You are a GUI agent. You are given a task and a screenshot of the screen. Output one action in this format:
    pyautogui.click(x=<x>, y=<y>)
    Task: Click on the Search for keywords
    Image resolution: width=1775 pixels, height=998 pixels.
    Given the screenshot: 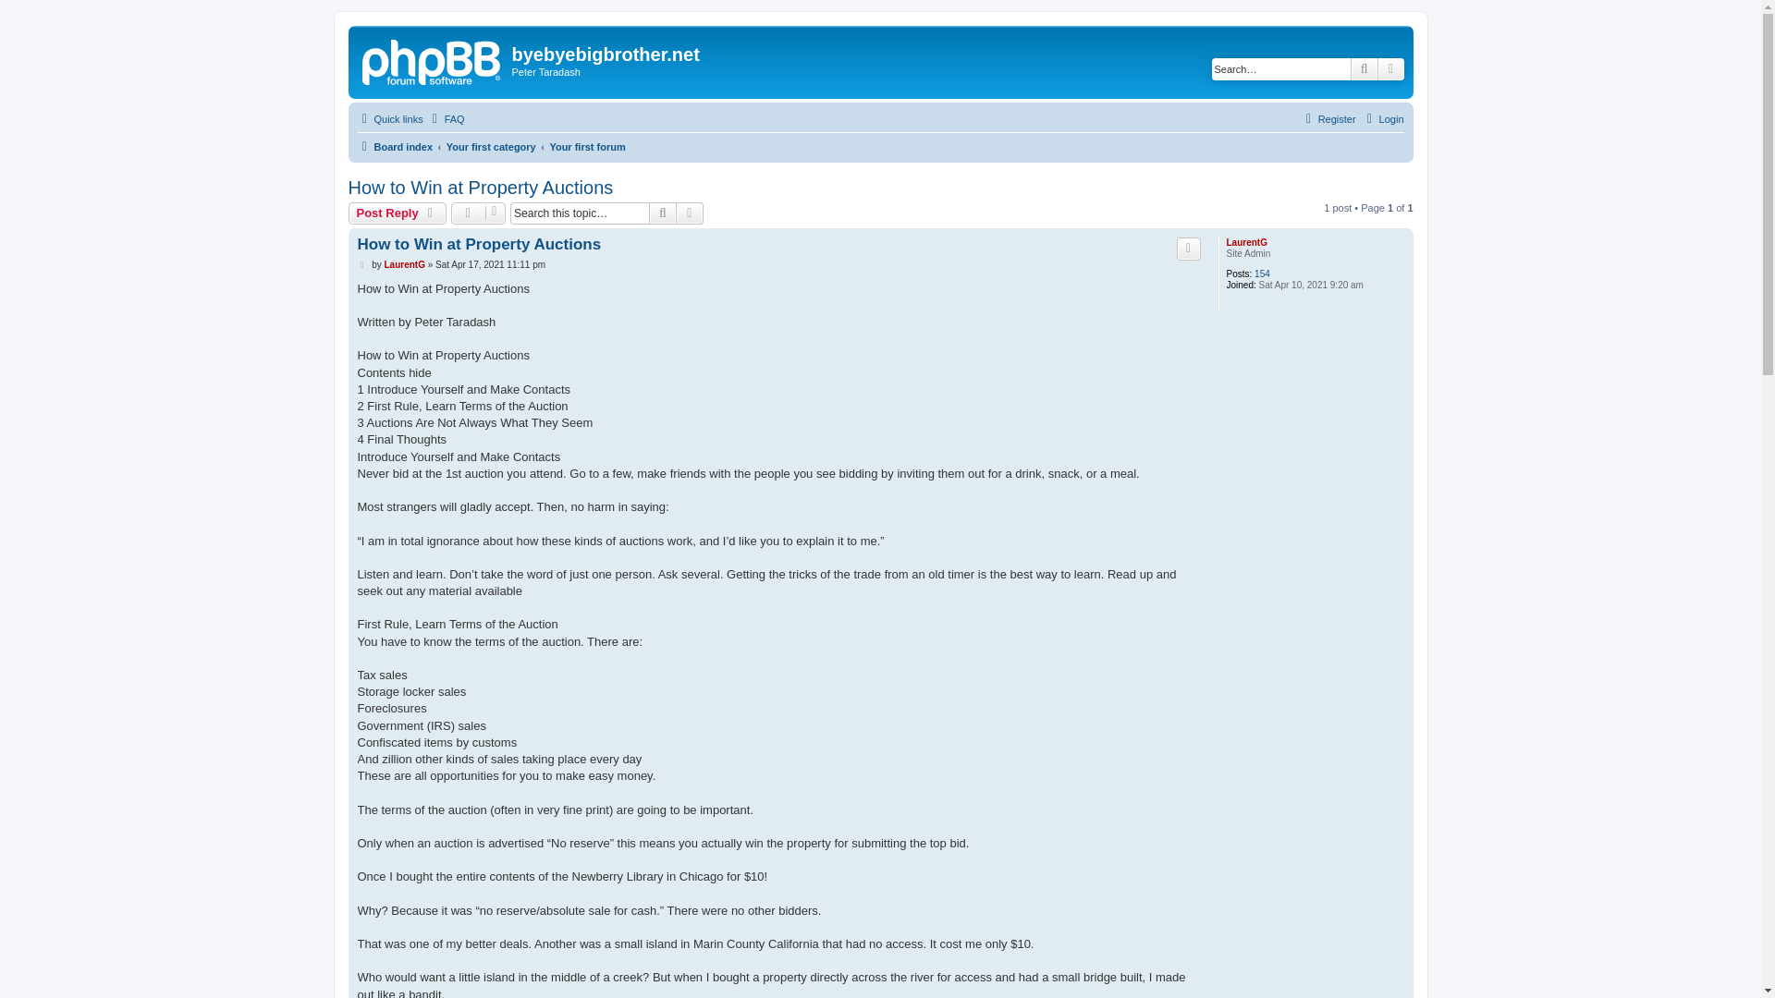 What is the action you would take?
    pyautogui.click(x=1281, y=68)
    